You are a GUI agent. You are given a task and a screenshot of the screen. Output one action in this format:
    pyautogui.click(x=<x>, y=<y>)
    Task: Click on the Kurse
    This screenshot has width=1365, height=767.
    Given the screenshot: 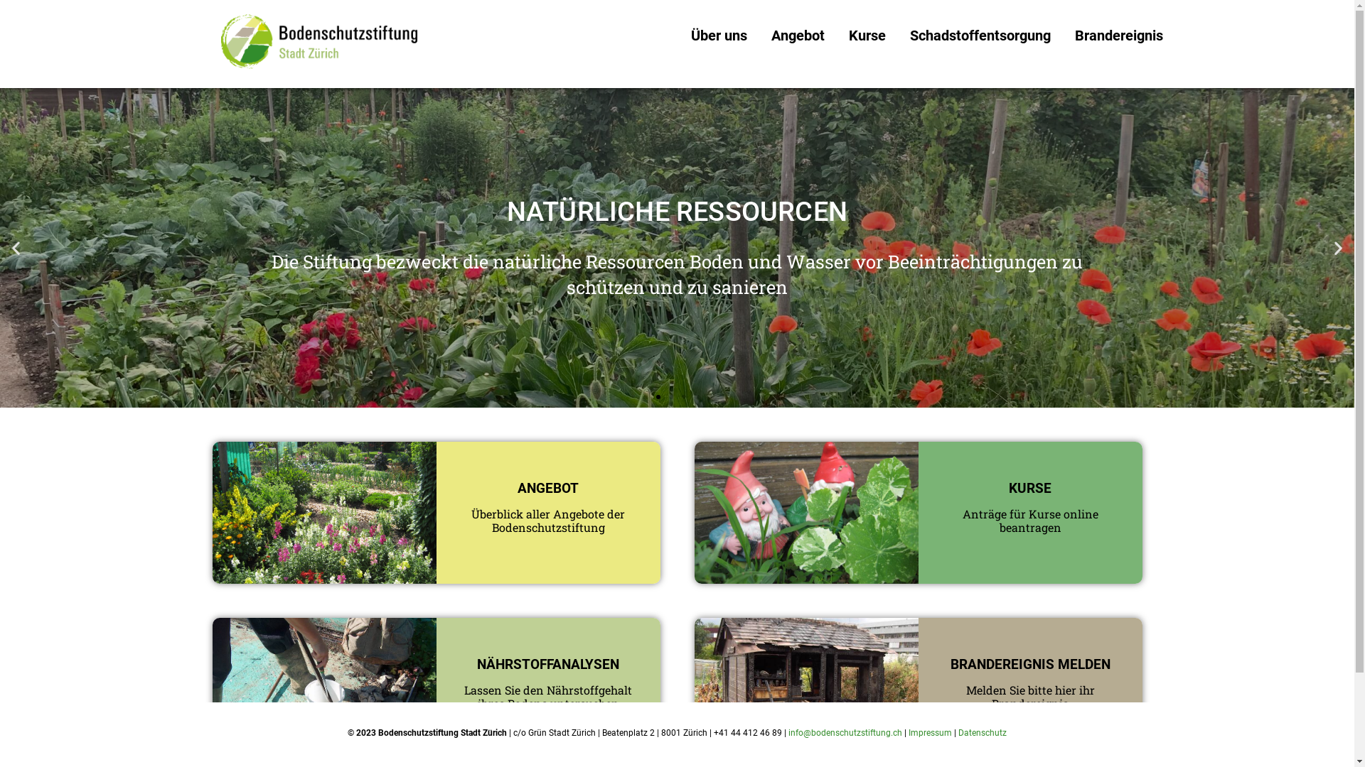 What is the action you would take?
    pyautogui.click(x=867, y=36)
    